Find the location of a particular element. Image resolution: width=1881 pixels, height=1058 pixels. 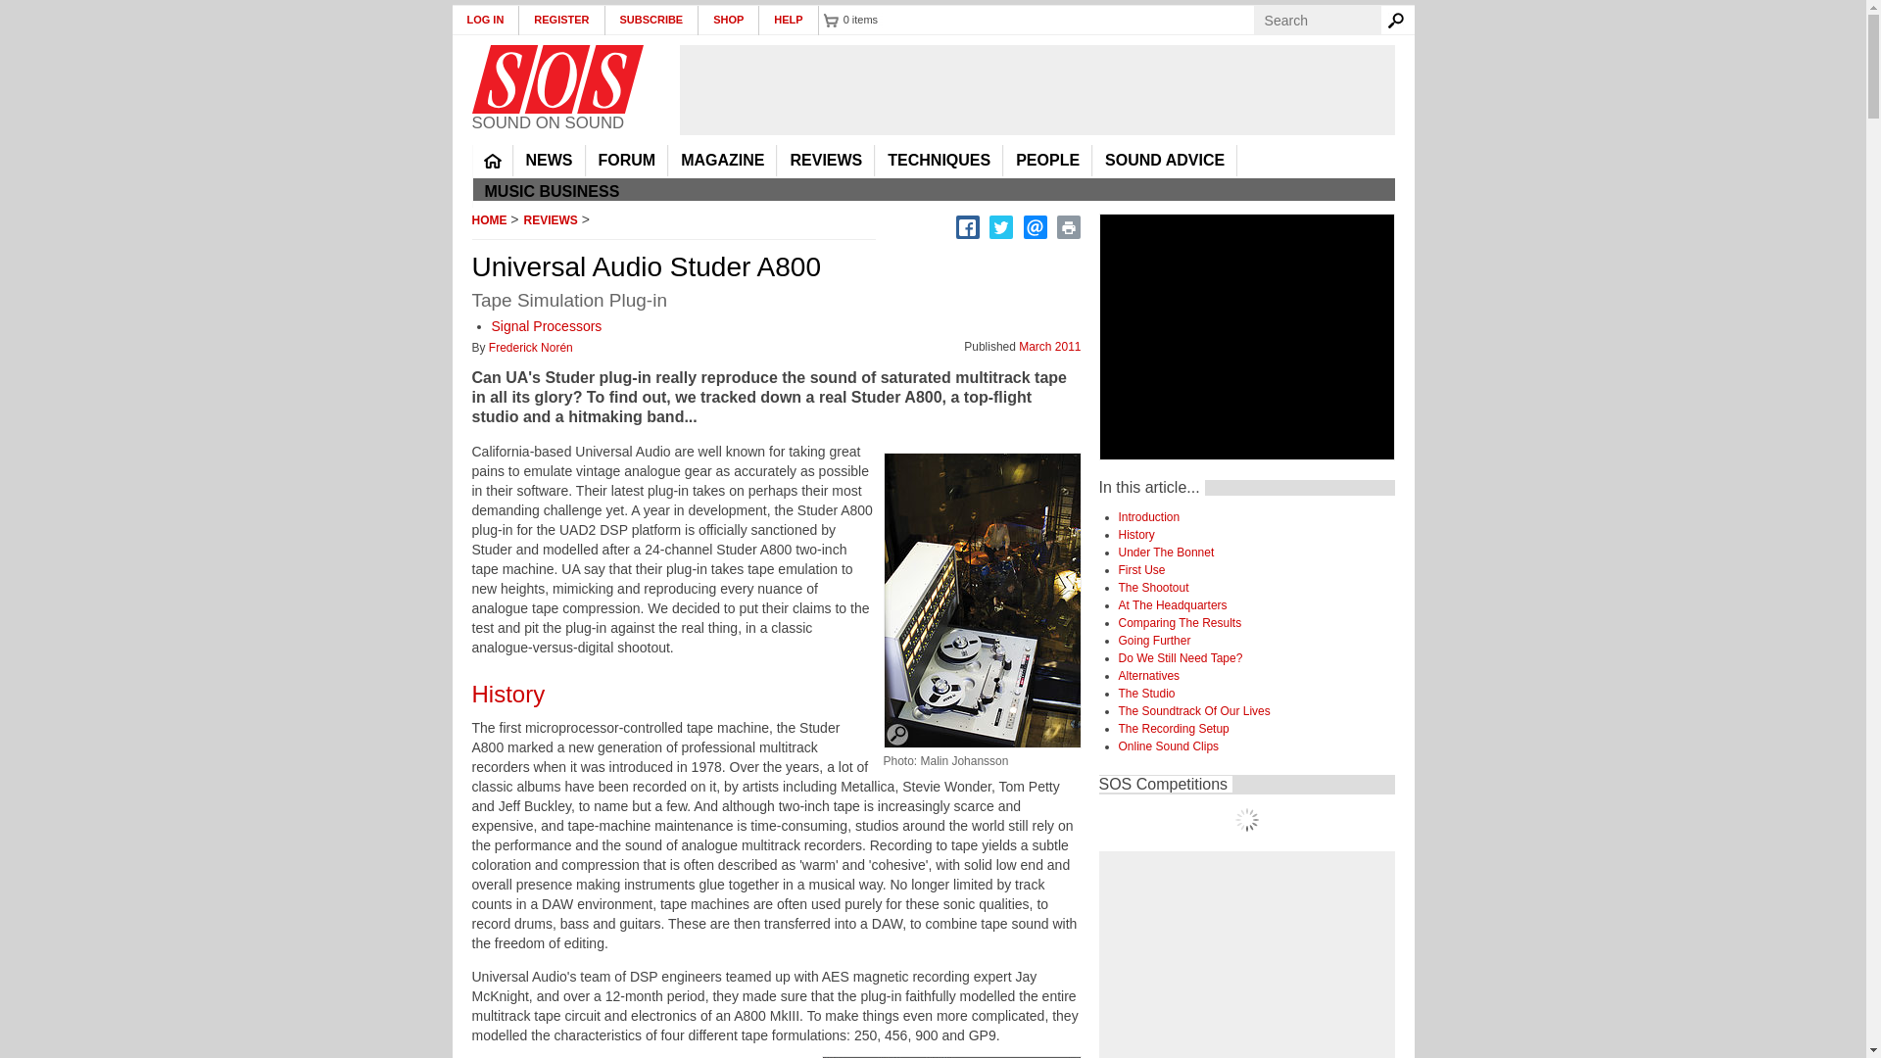

LOG IN is located at coordinates (486, 20).